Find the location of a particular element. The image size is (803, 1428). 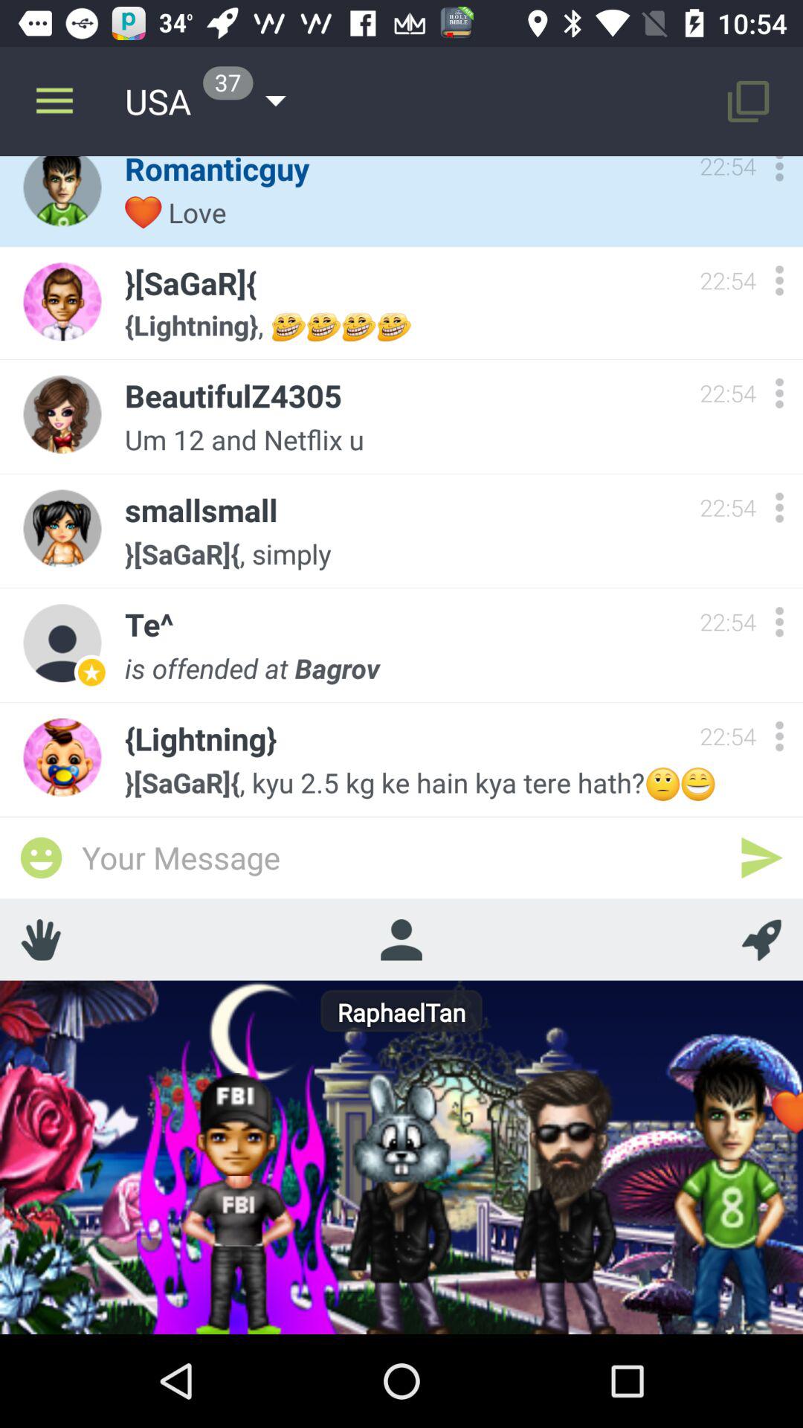

message textbox is located at coordinates (401, 857).